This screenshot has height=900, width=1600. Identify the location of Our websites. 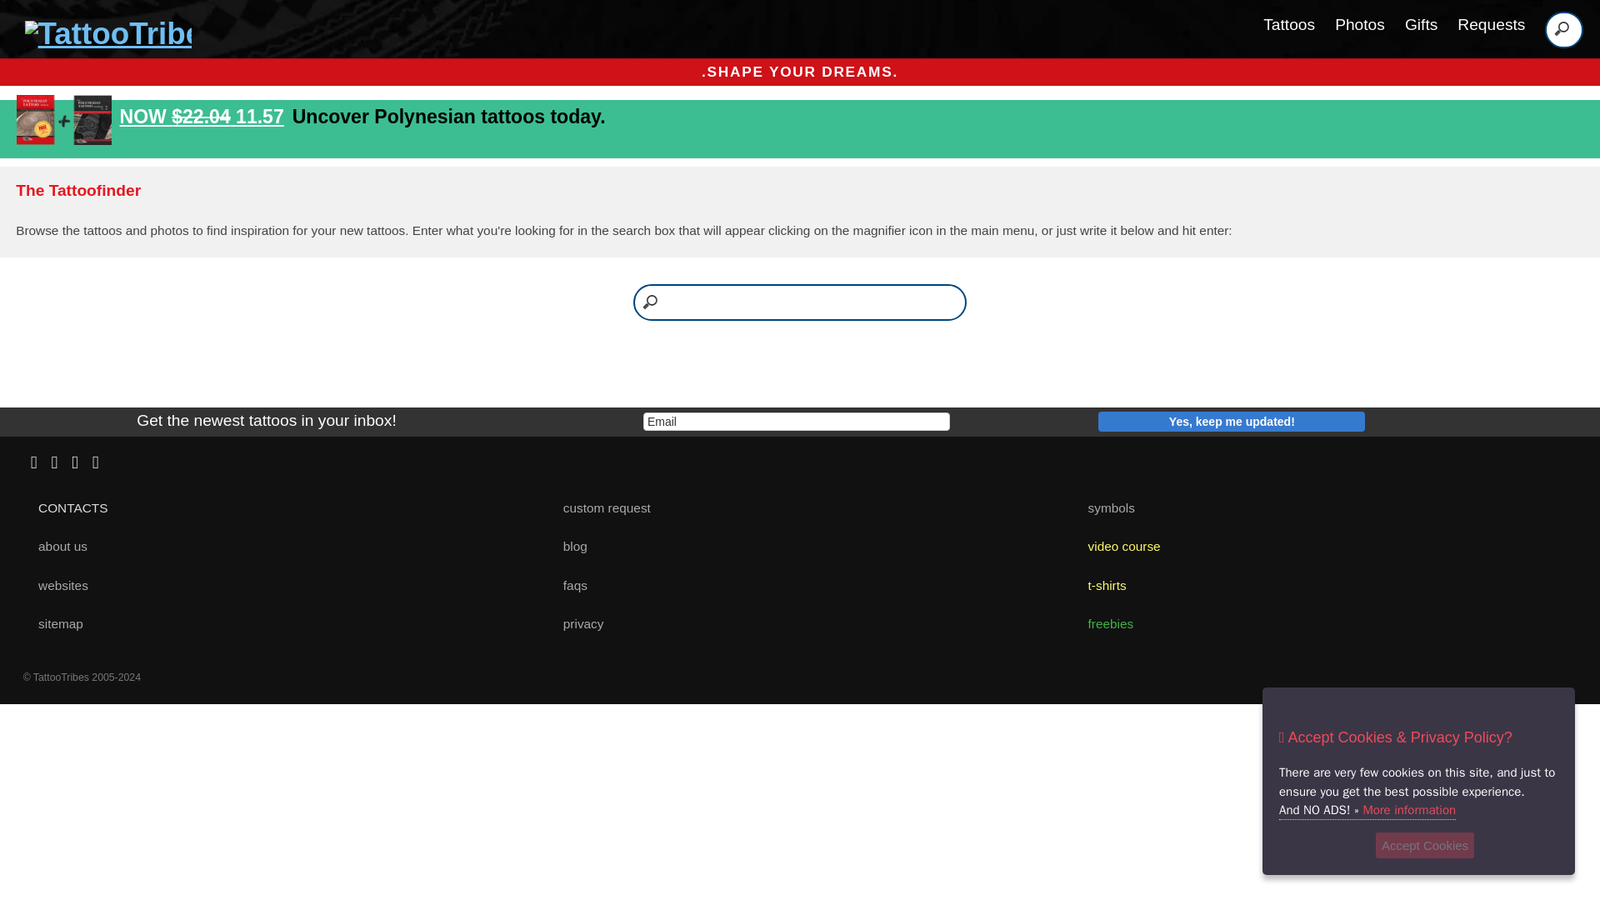
(57, 585).